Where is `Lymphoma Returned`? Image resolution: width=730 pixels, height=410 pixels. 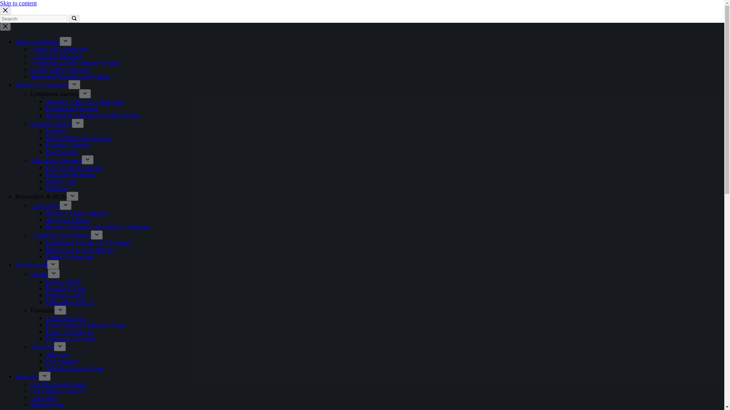
Lymphoma Returned is located at coordinates (71, 108).